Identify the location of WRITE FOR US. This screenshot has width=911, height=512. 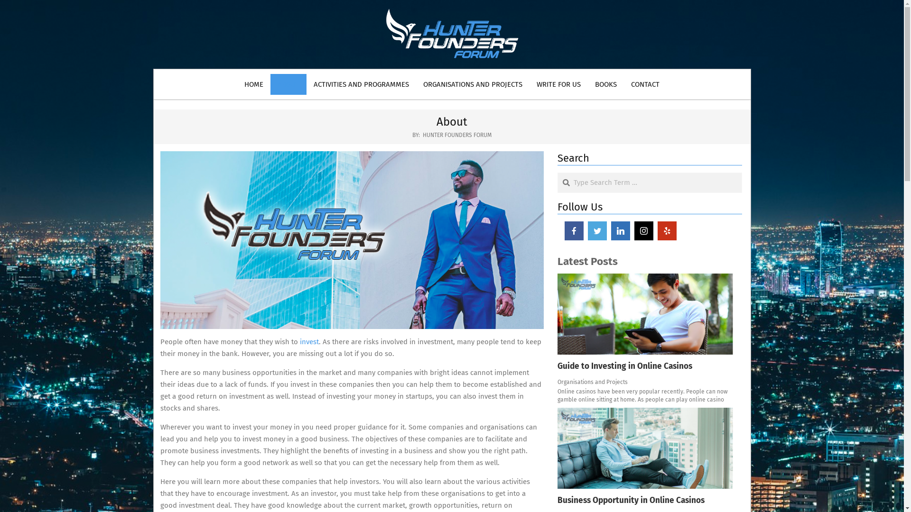
(559, 84).